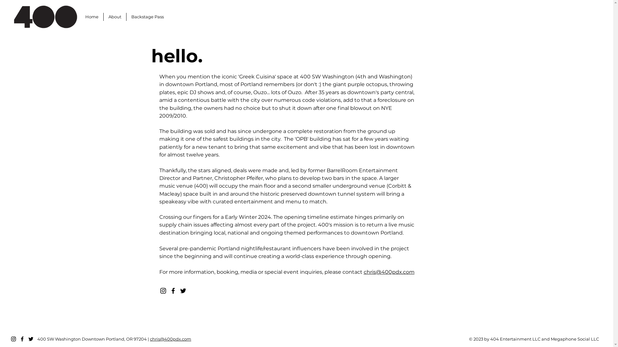 The width and height of the screenshot is (618, 347). Describe the element at coordinates (92, 17) in the screenshot. I see `Home` at that location.